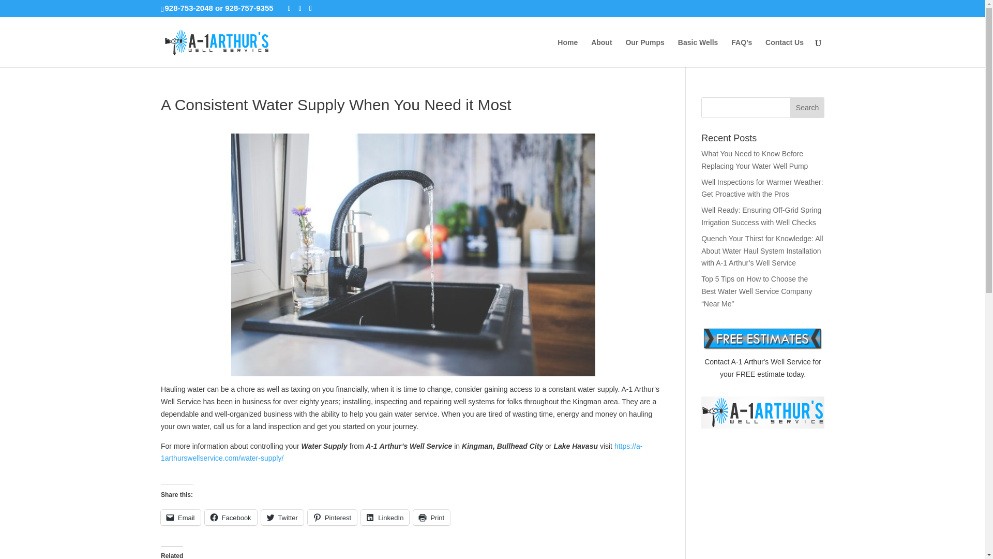 This screenshot has width=993, height=559. Describe the element at coordinates (180, 518) in the screenshot. I see `Email` at that location.